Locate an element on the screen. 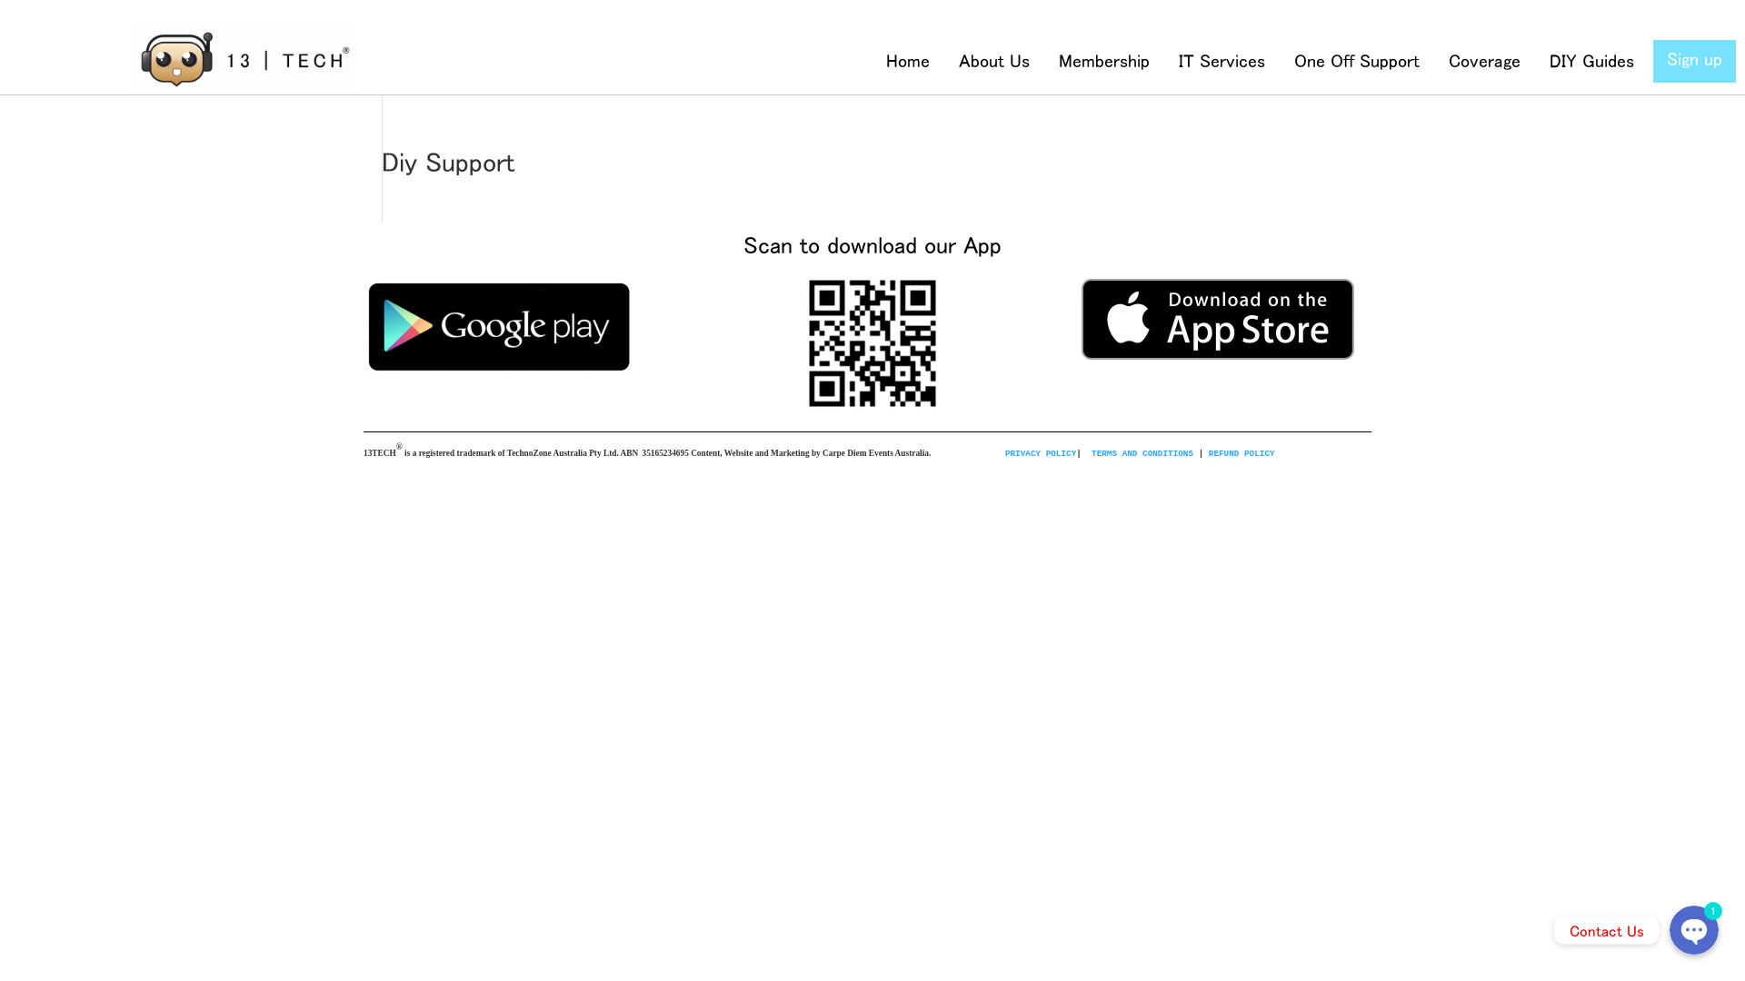 The width and height of the screenshot is (1745, 981). Membership is located at coordinates (1104, 62).